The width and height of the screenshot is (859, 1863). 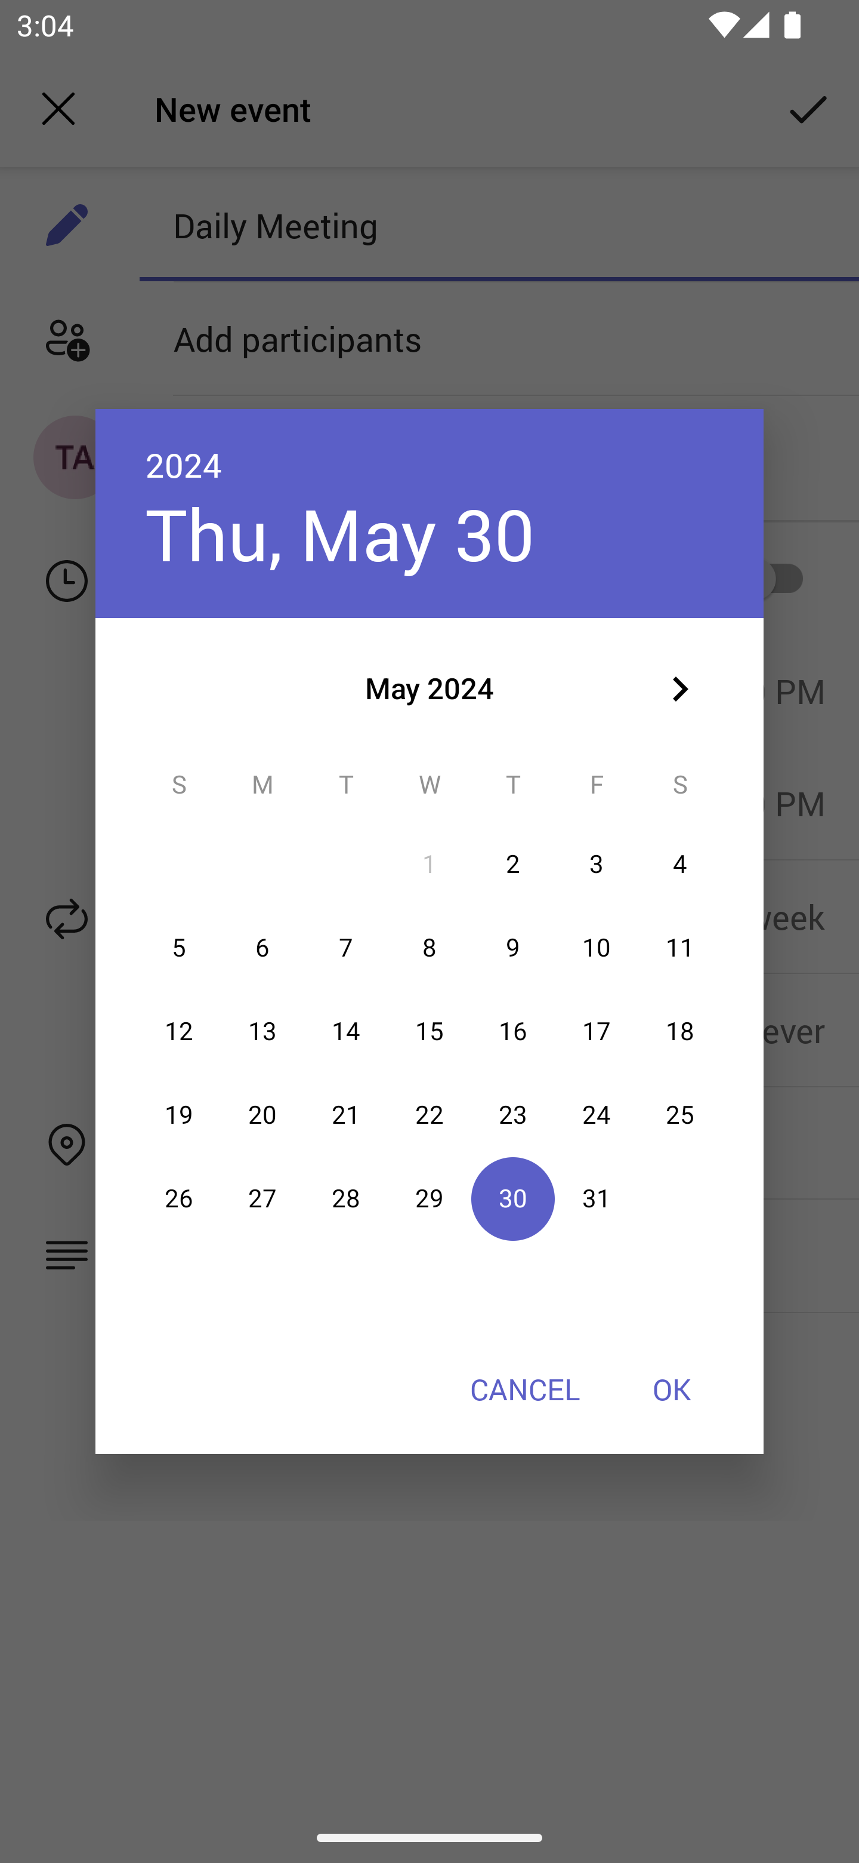 I want to click on 24 24 May 2024, so click(x=597, y=1115).